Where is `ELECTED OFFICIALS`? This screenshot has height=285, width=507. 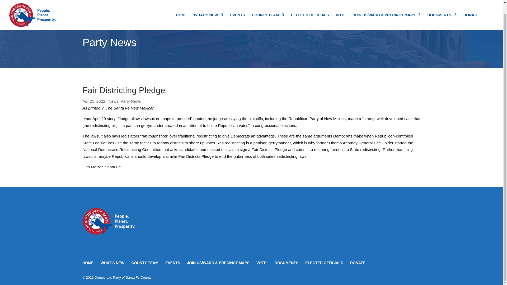
ELECTED OFFICIALS is located at coordinates (310, 11).